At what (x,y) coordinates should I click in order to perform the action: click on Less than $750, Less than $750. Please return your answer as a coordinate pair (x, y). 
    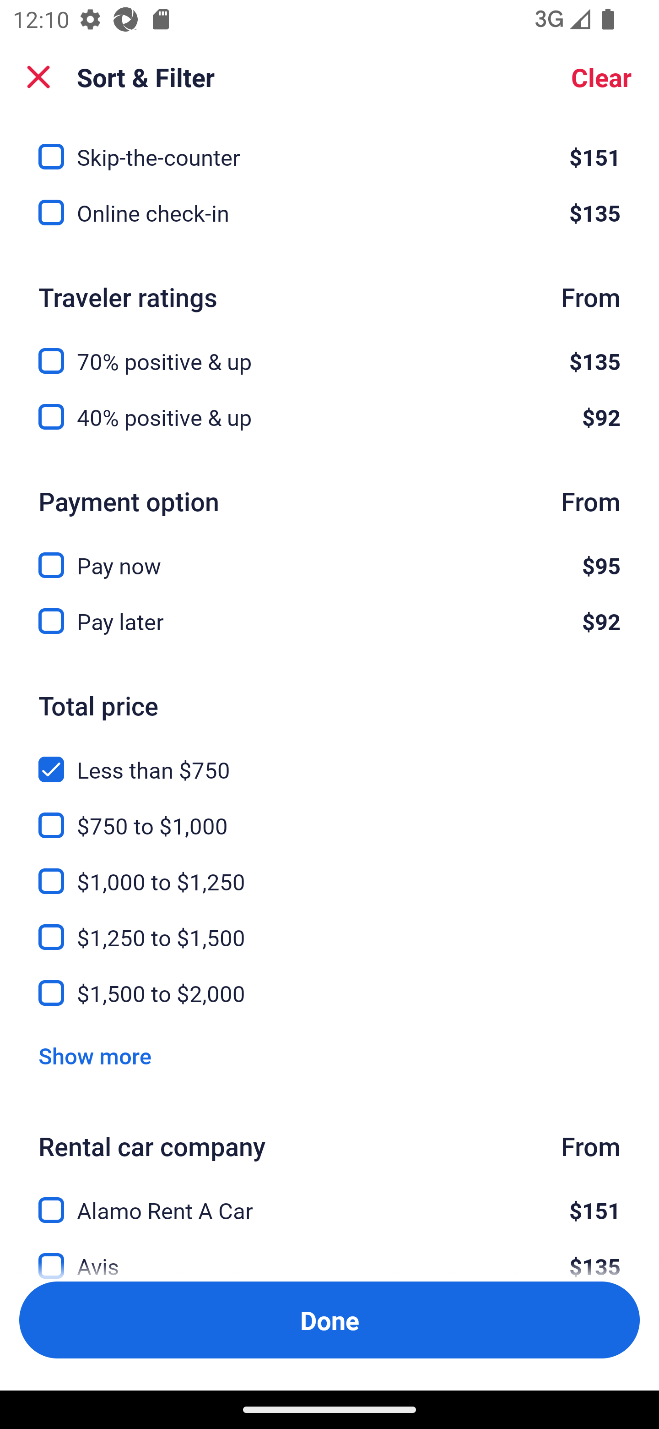
    Looking at the image, I should click on (329, 759).